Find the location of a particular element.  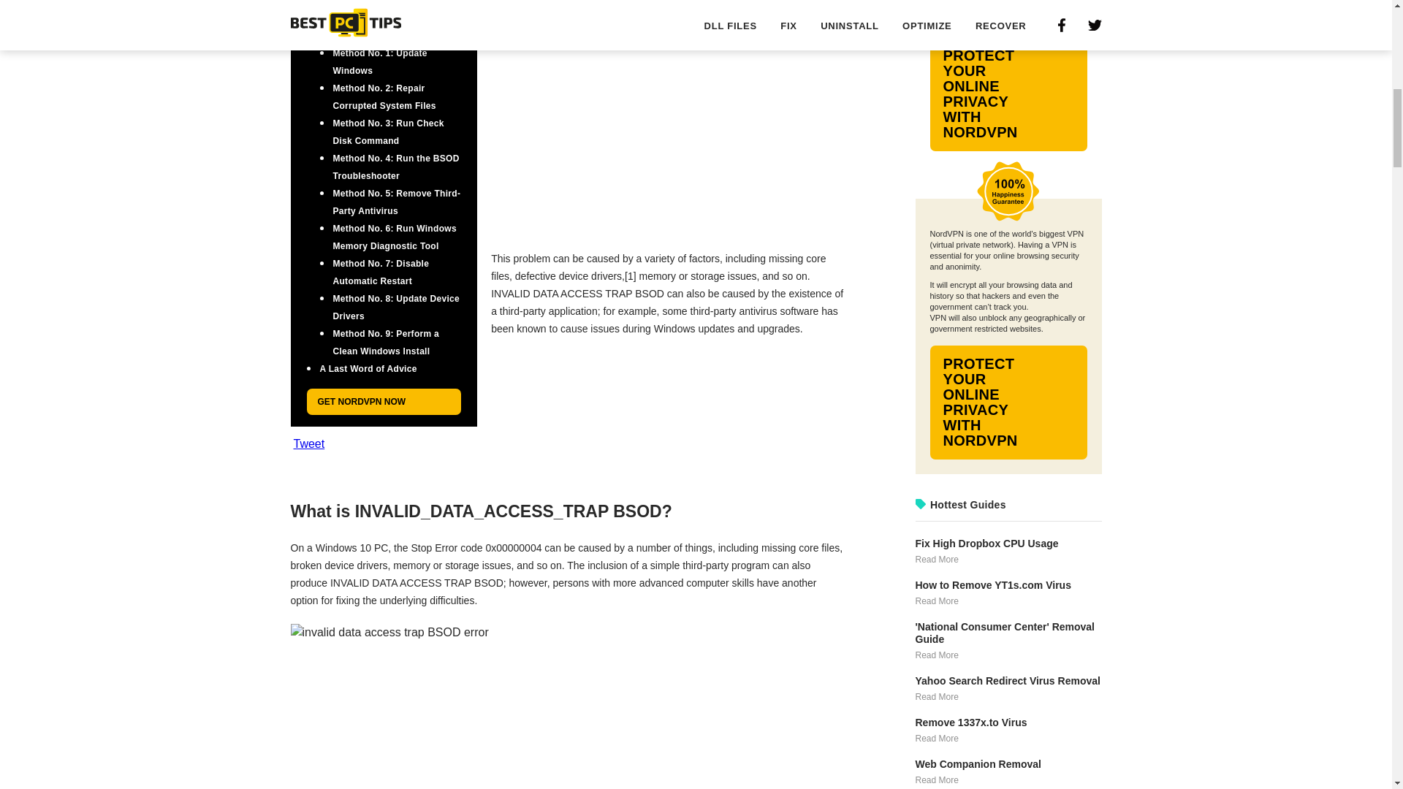

Tweet is located at coordinates (309, 444).